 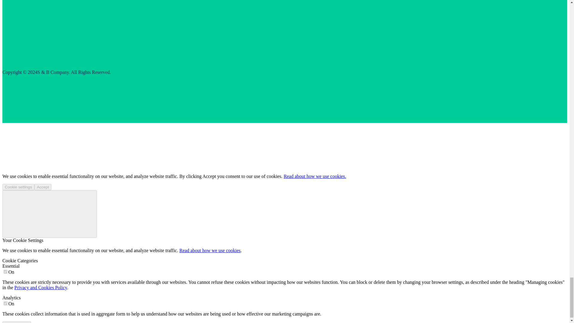 What do you see at coordinates (41, 287) in the screenshot?
I see `Privacy and Cookies Policy` at bounding box center [41, 287].